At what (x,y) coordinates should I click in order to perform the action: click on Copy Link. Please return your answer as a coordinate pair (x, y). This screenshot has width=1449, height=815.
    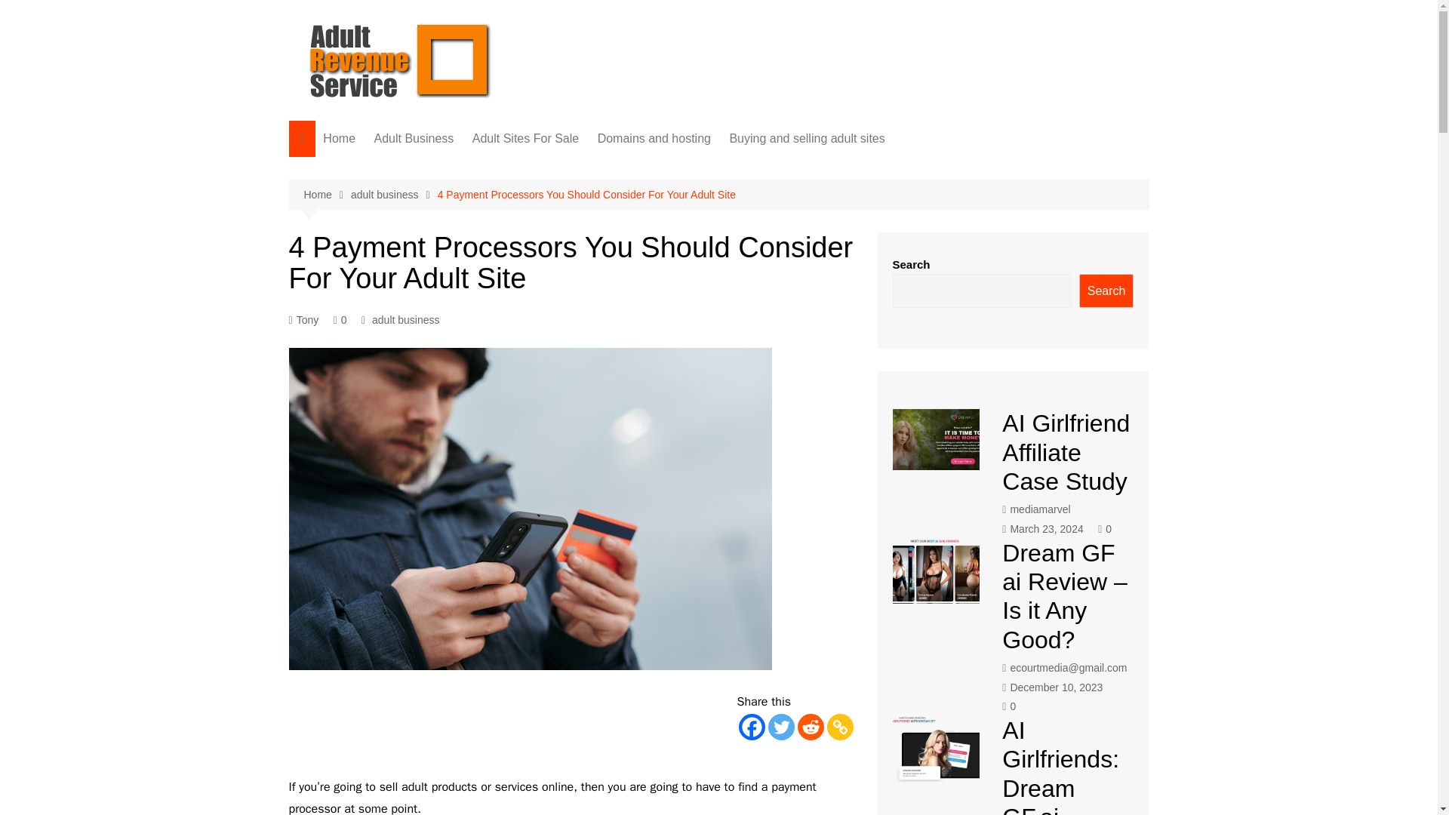
    Looking at the image, I should click on (840, 727).